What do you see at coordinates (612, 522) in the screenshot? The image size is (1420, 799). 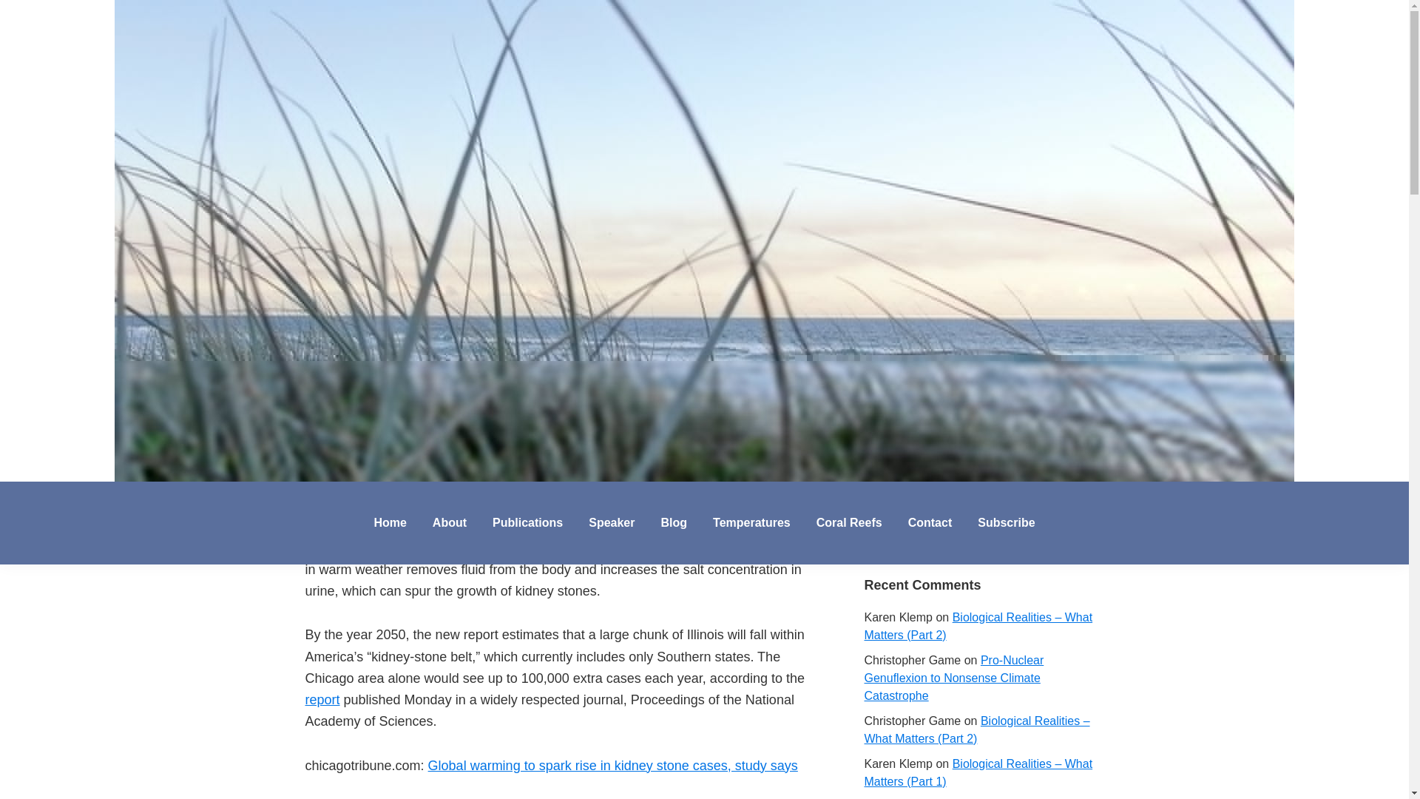 I see `Speaker` at bounding box center [612, 522].